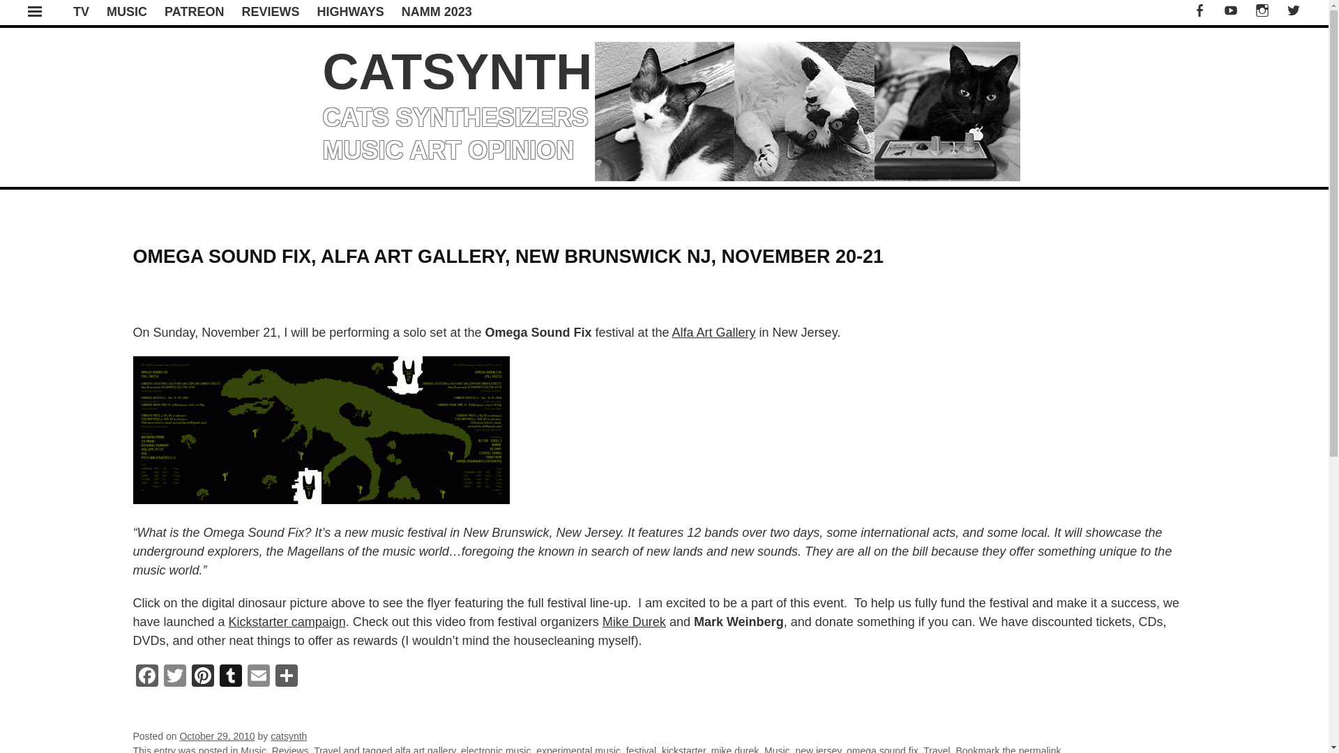  What do you see at coordinates (146, 677) in the screenshot?
I see `Facebook` at bounding box center [146, 677].